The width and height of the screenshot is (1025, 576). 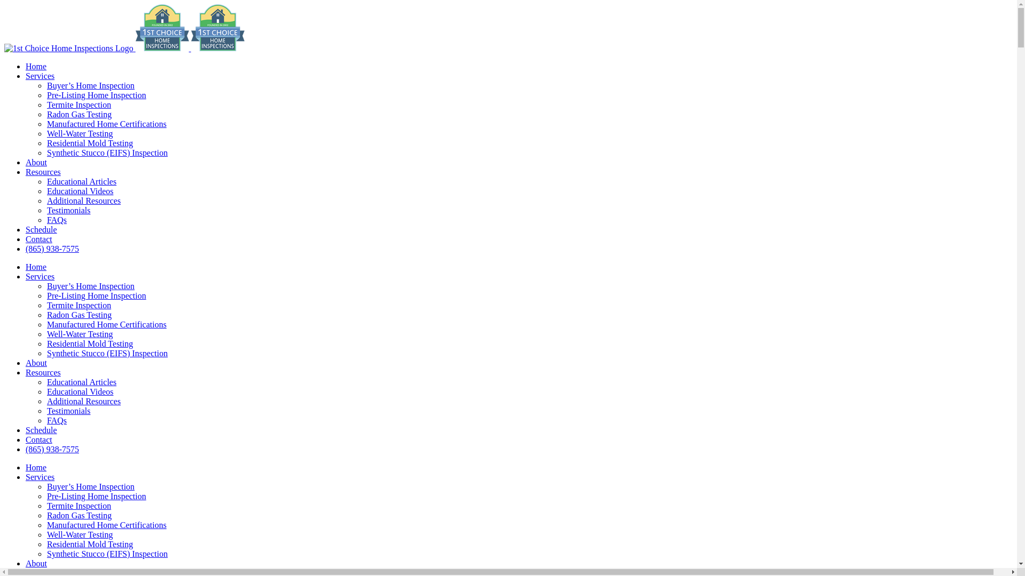 What do you see at coordinates (40, 276) in the screenshot?
I see `Services` at bounding box center [40, 276].